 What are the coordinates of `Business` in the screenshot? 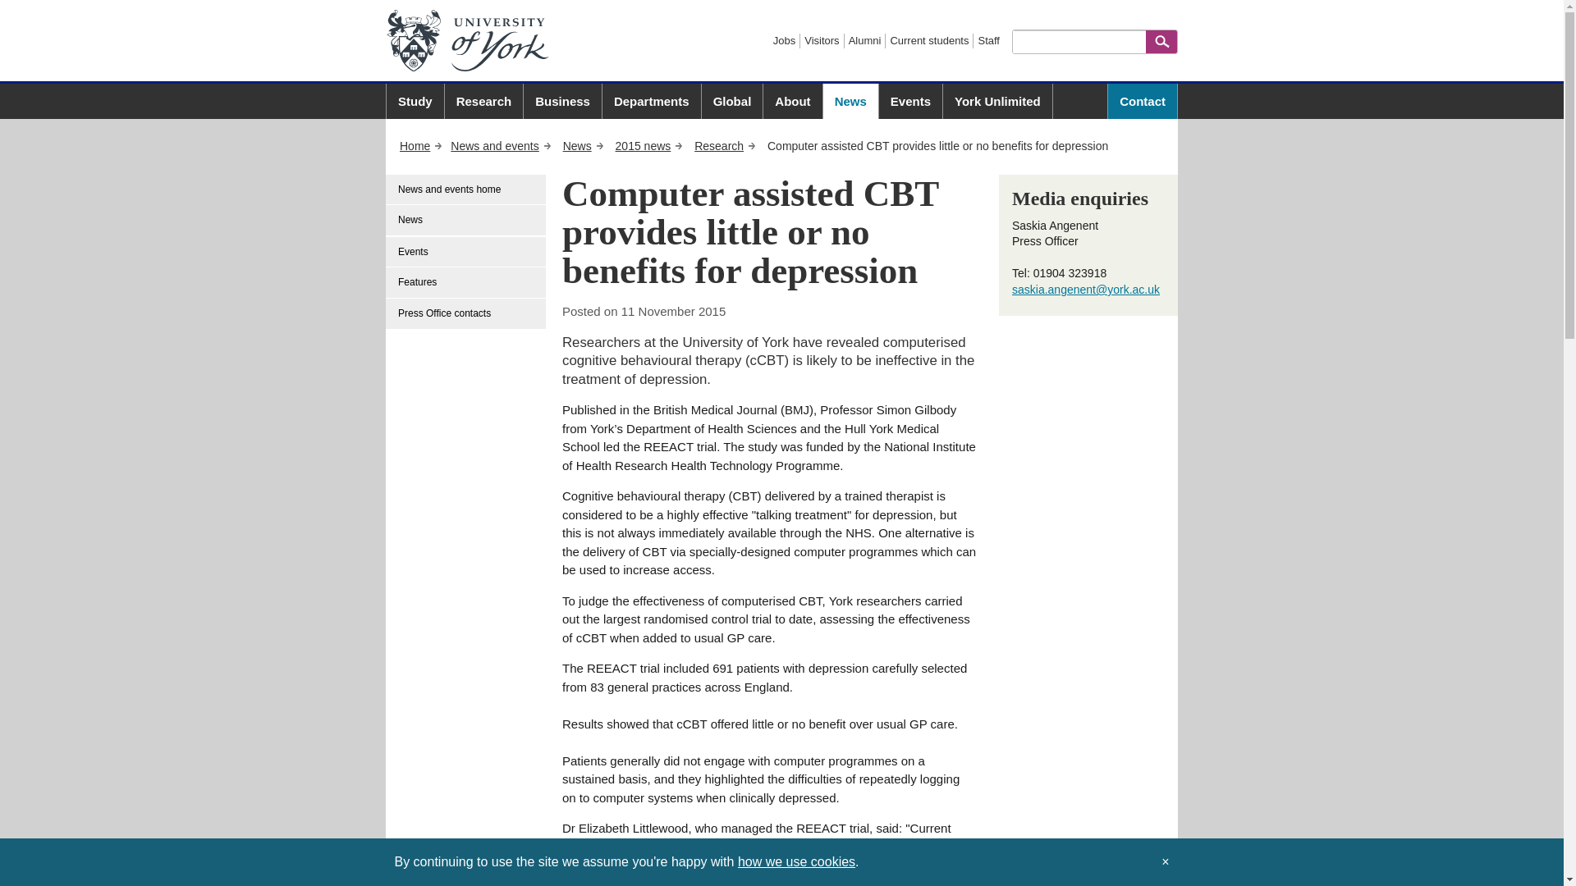 It's located at (562, 100).